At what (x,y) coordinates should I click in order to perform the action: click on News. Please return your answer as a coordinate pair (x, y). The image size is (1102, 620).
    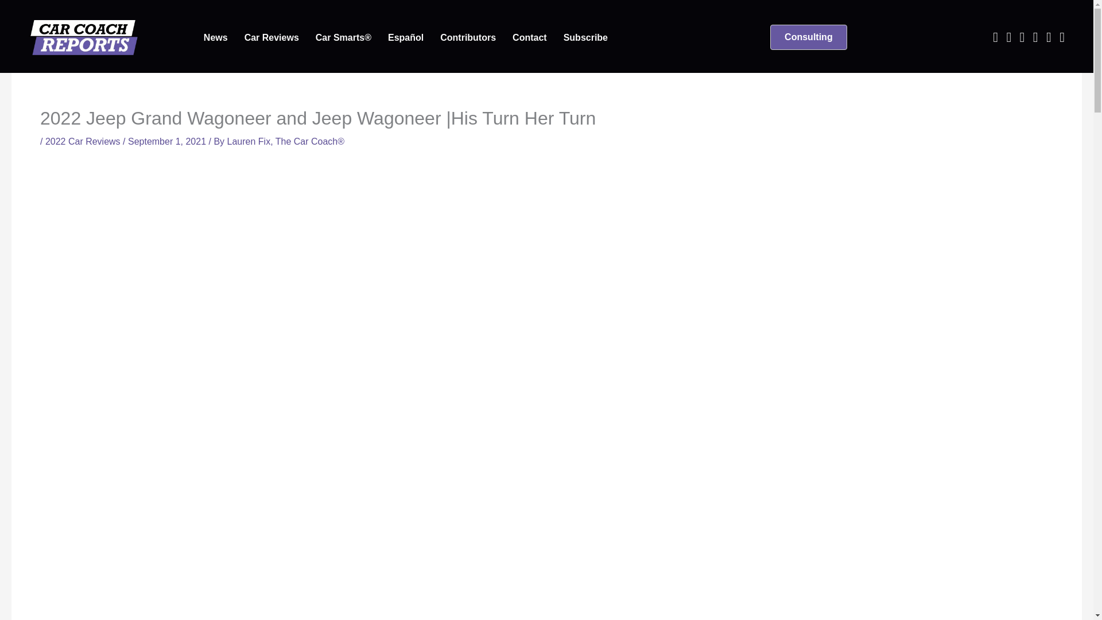
    Looking at the image, I should click on (216, 38).